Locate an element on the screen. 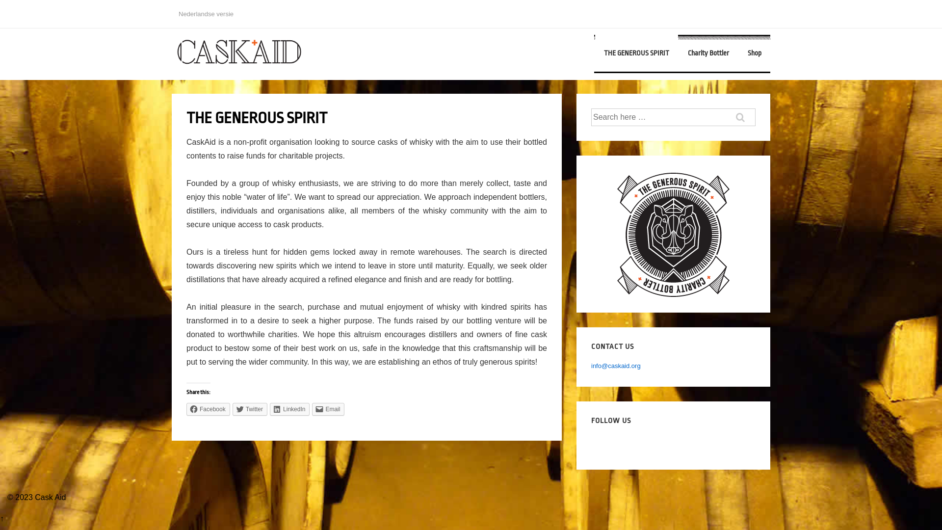 The image size is (942, 530). Shop is located at coordinates (755, 53).